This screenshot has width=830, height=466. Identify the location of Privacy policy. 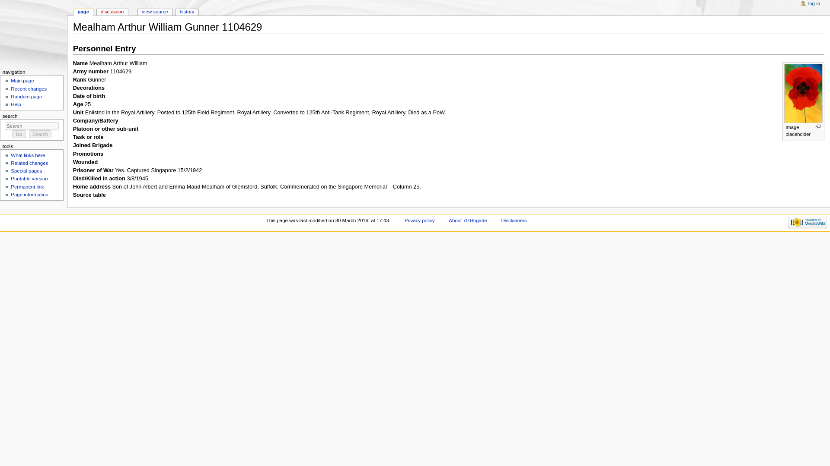
(420, 220).